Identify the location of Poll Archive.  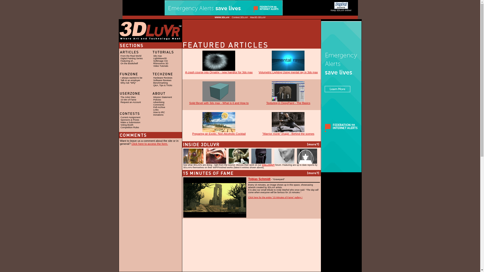
(159, 107).